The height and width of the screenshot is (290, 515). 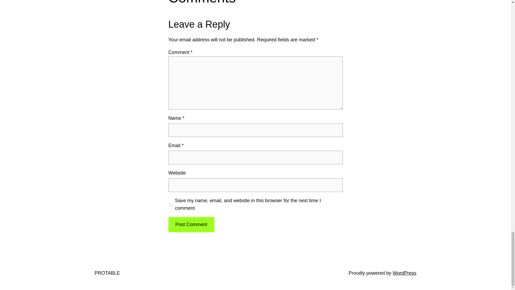 I want to click on PROTABLE, so click(x=107, y=273).